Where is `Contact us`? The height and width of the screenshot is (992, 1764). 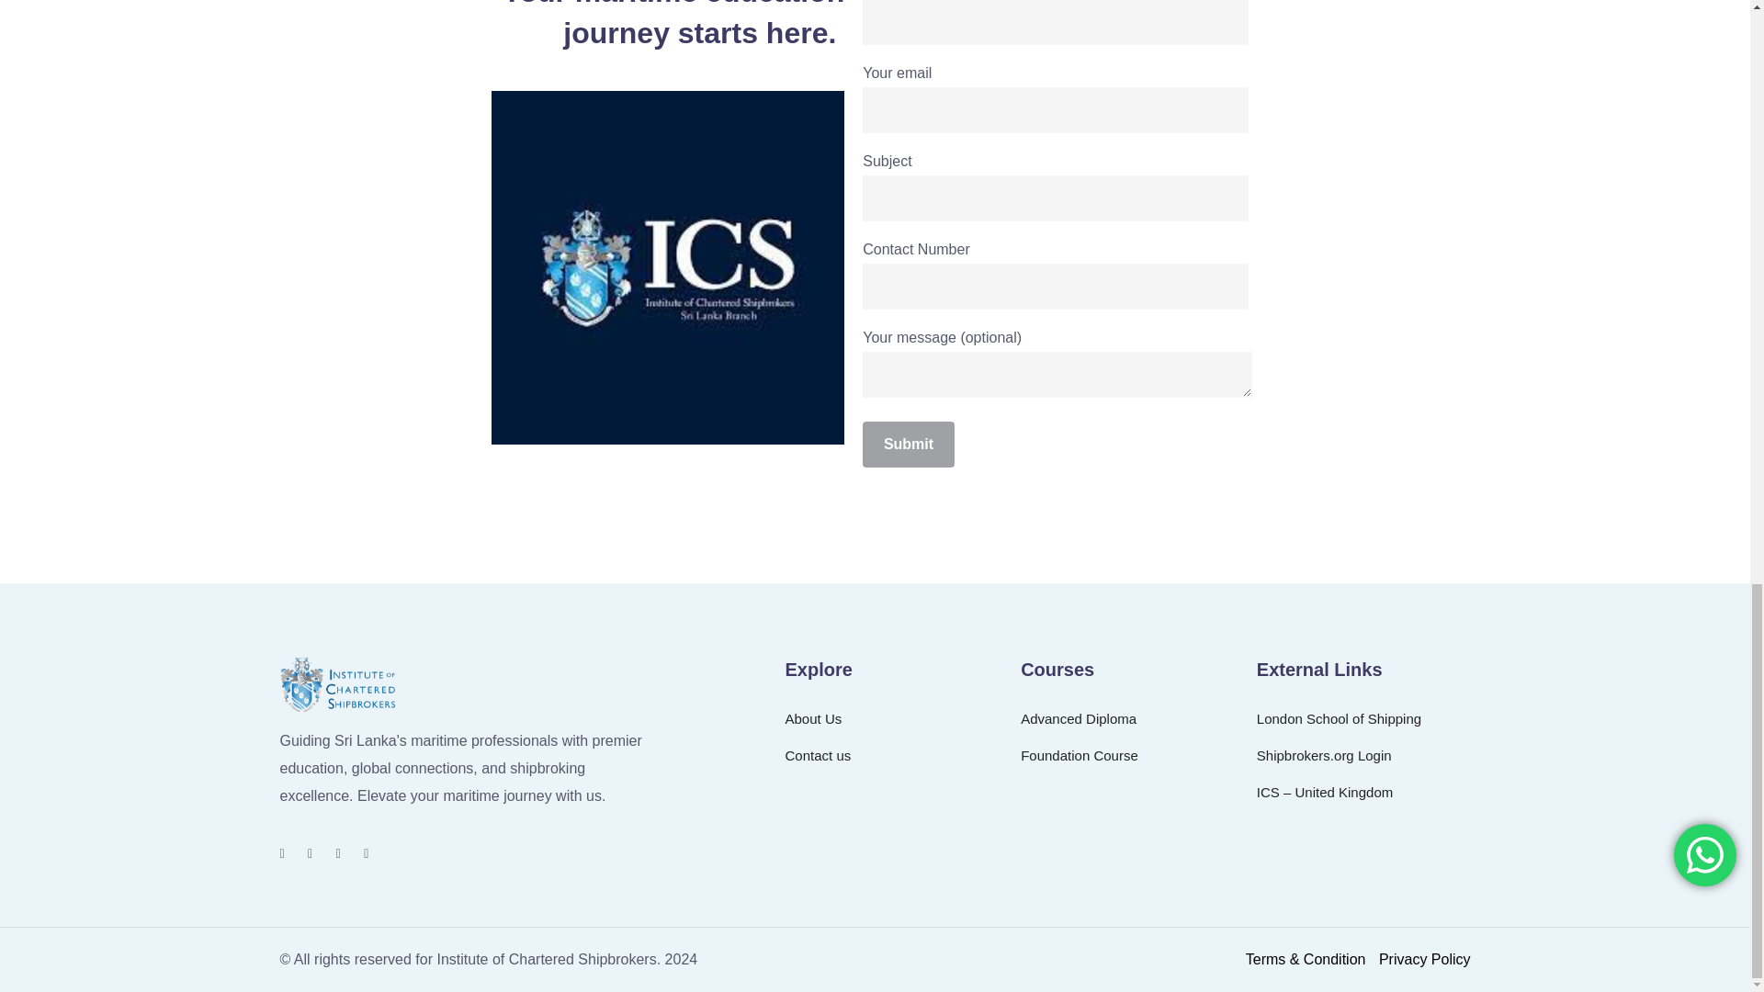 Contact us is located at coordinates (818, 755).